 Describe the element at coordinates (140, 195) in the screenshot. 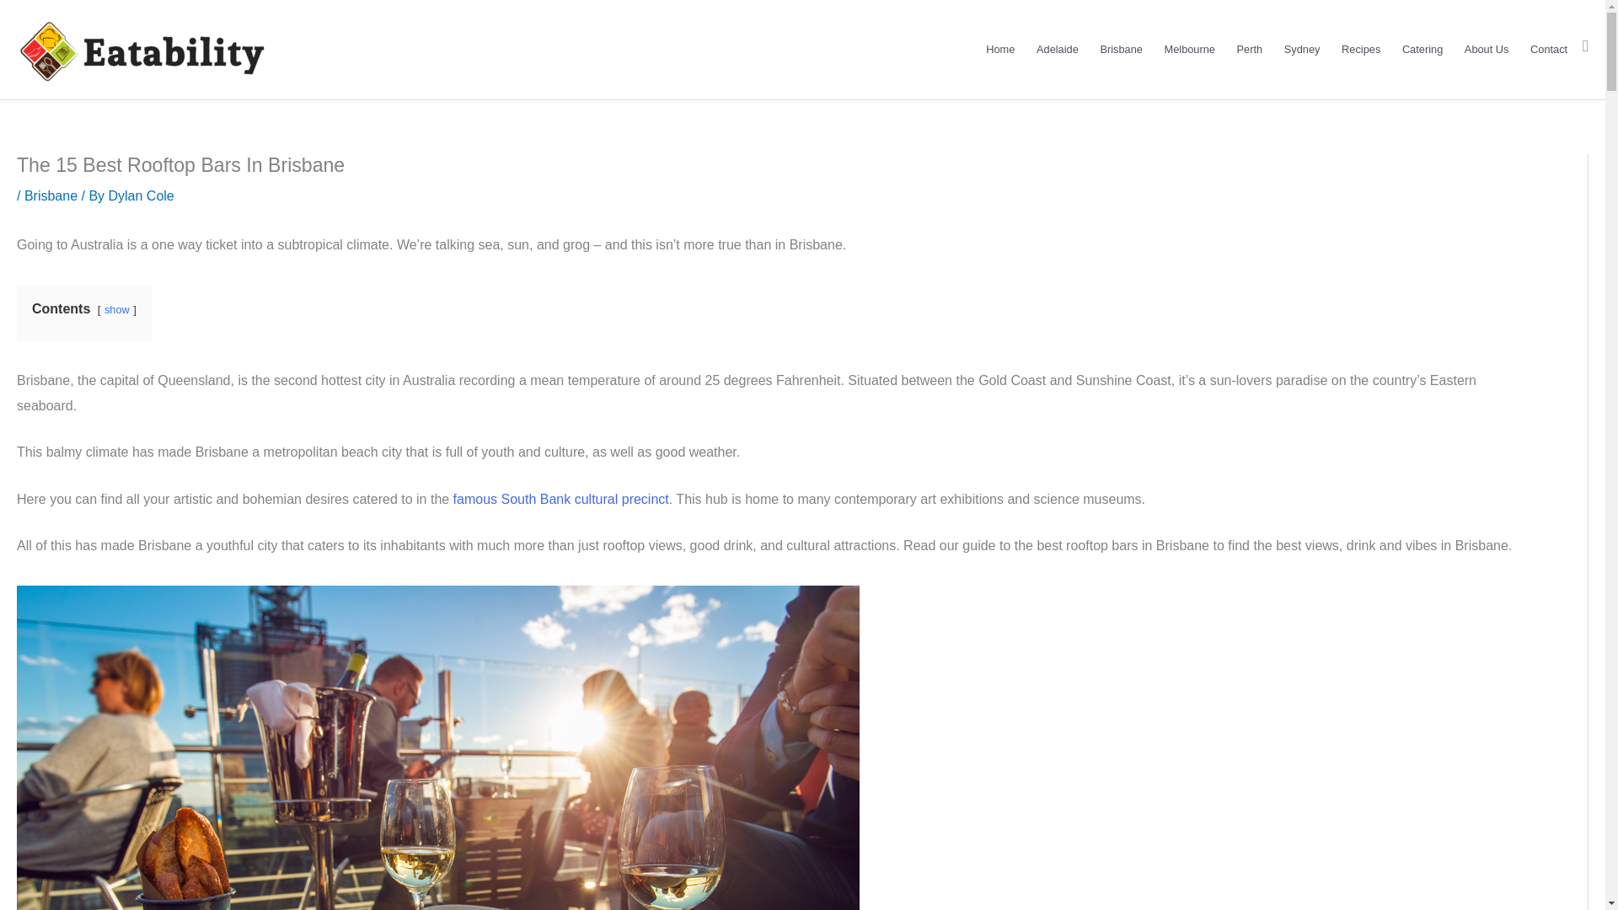

I see `Dylan Cole` at that location.